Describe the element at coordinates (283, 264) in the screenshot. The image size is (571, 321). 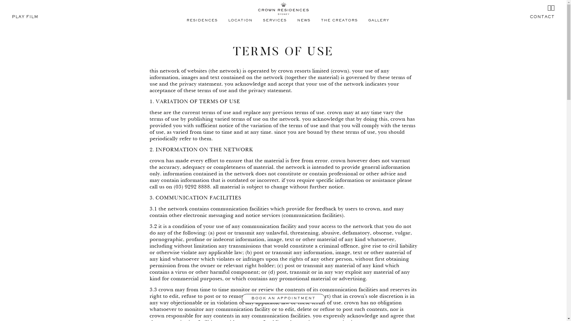
I see `(+61) 409 325 700` at that location.